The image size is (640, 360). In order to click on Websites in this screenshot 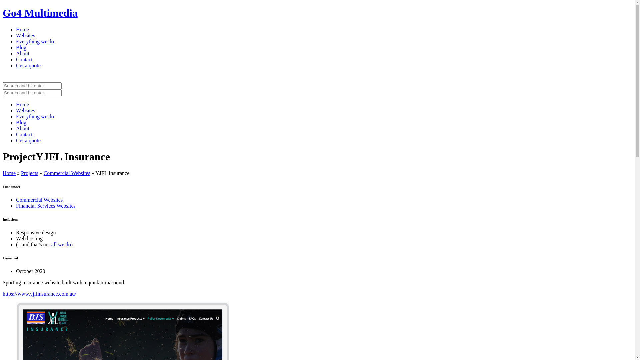, I will do `click(25, 111)`.